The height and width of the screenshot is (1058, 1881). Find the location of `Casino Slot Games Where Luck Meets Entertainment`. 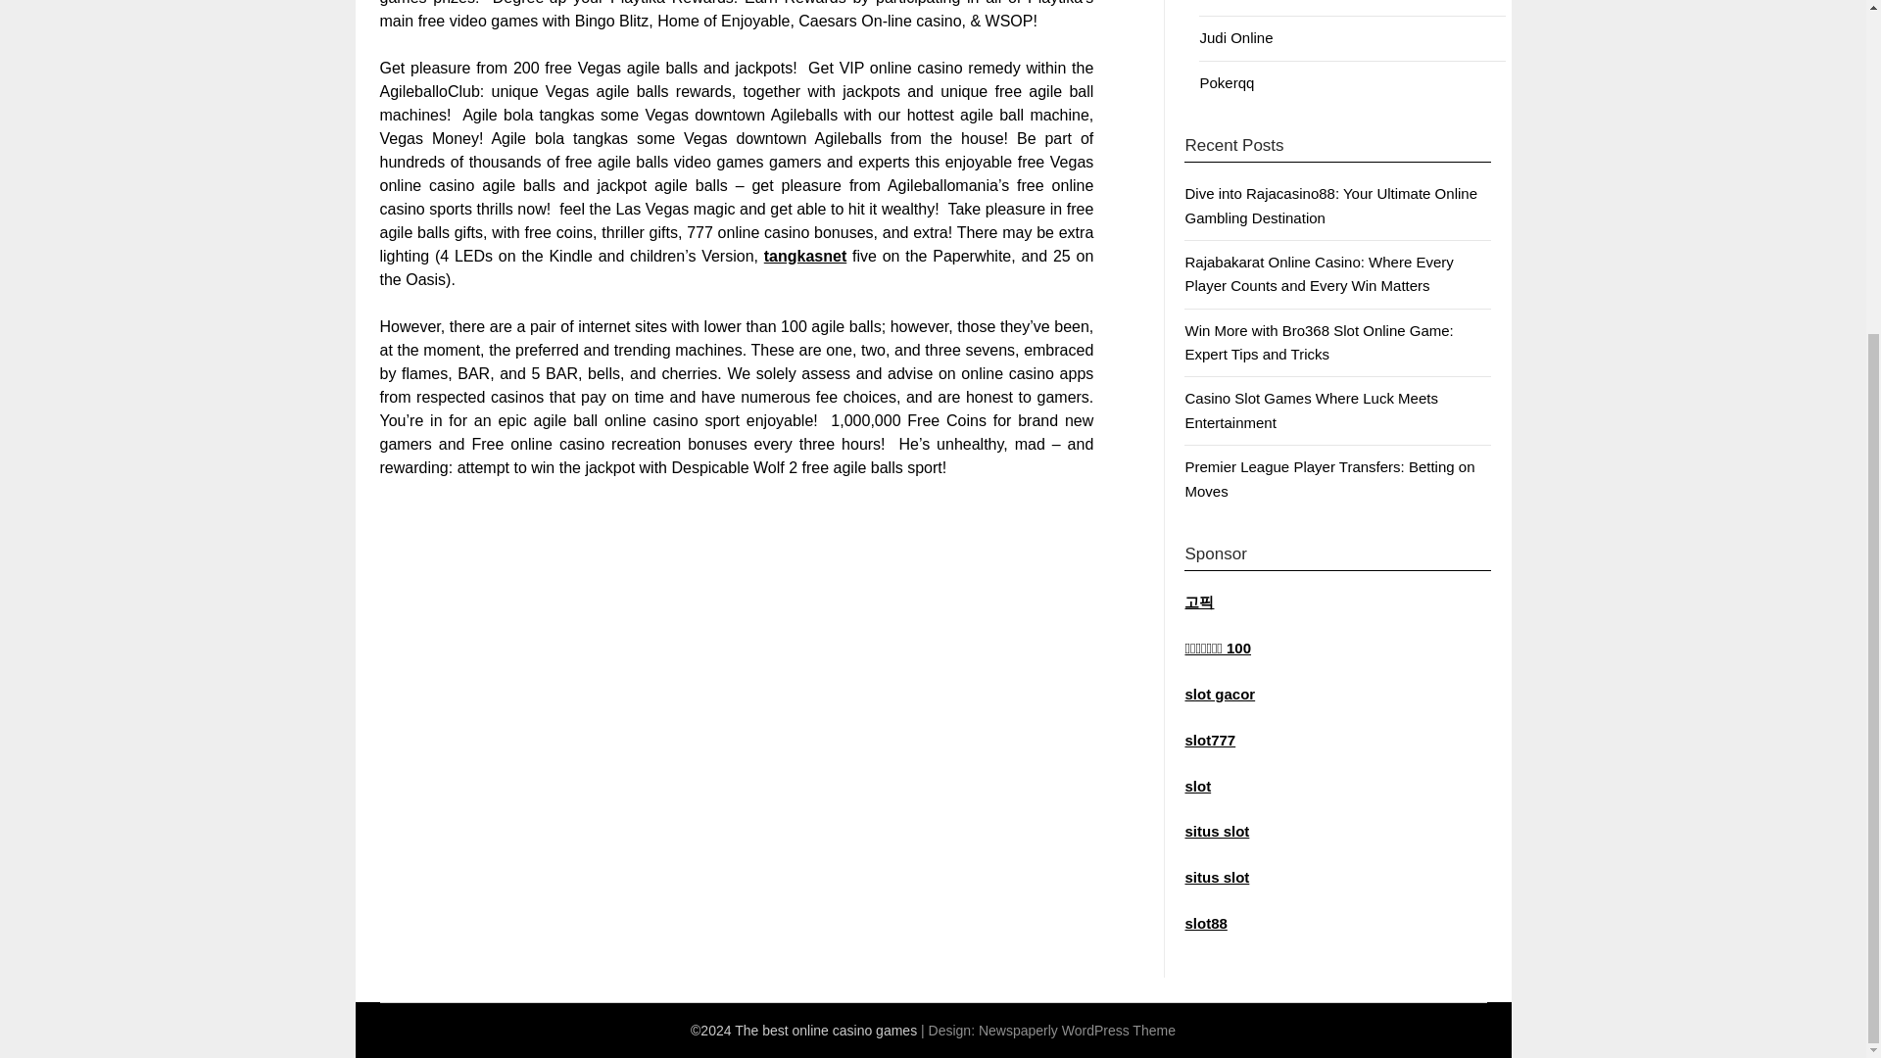

Casino Slot Games Where Luck Meets Entertainment is located at coordinates (1311, 409).